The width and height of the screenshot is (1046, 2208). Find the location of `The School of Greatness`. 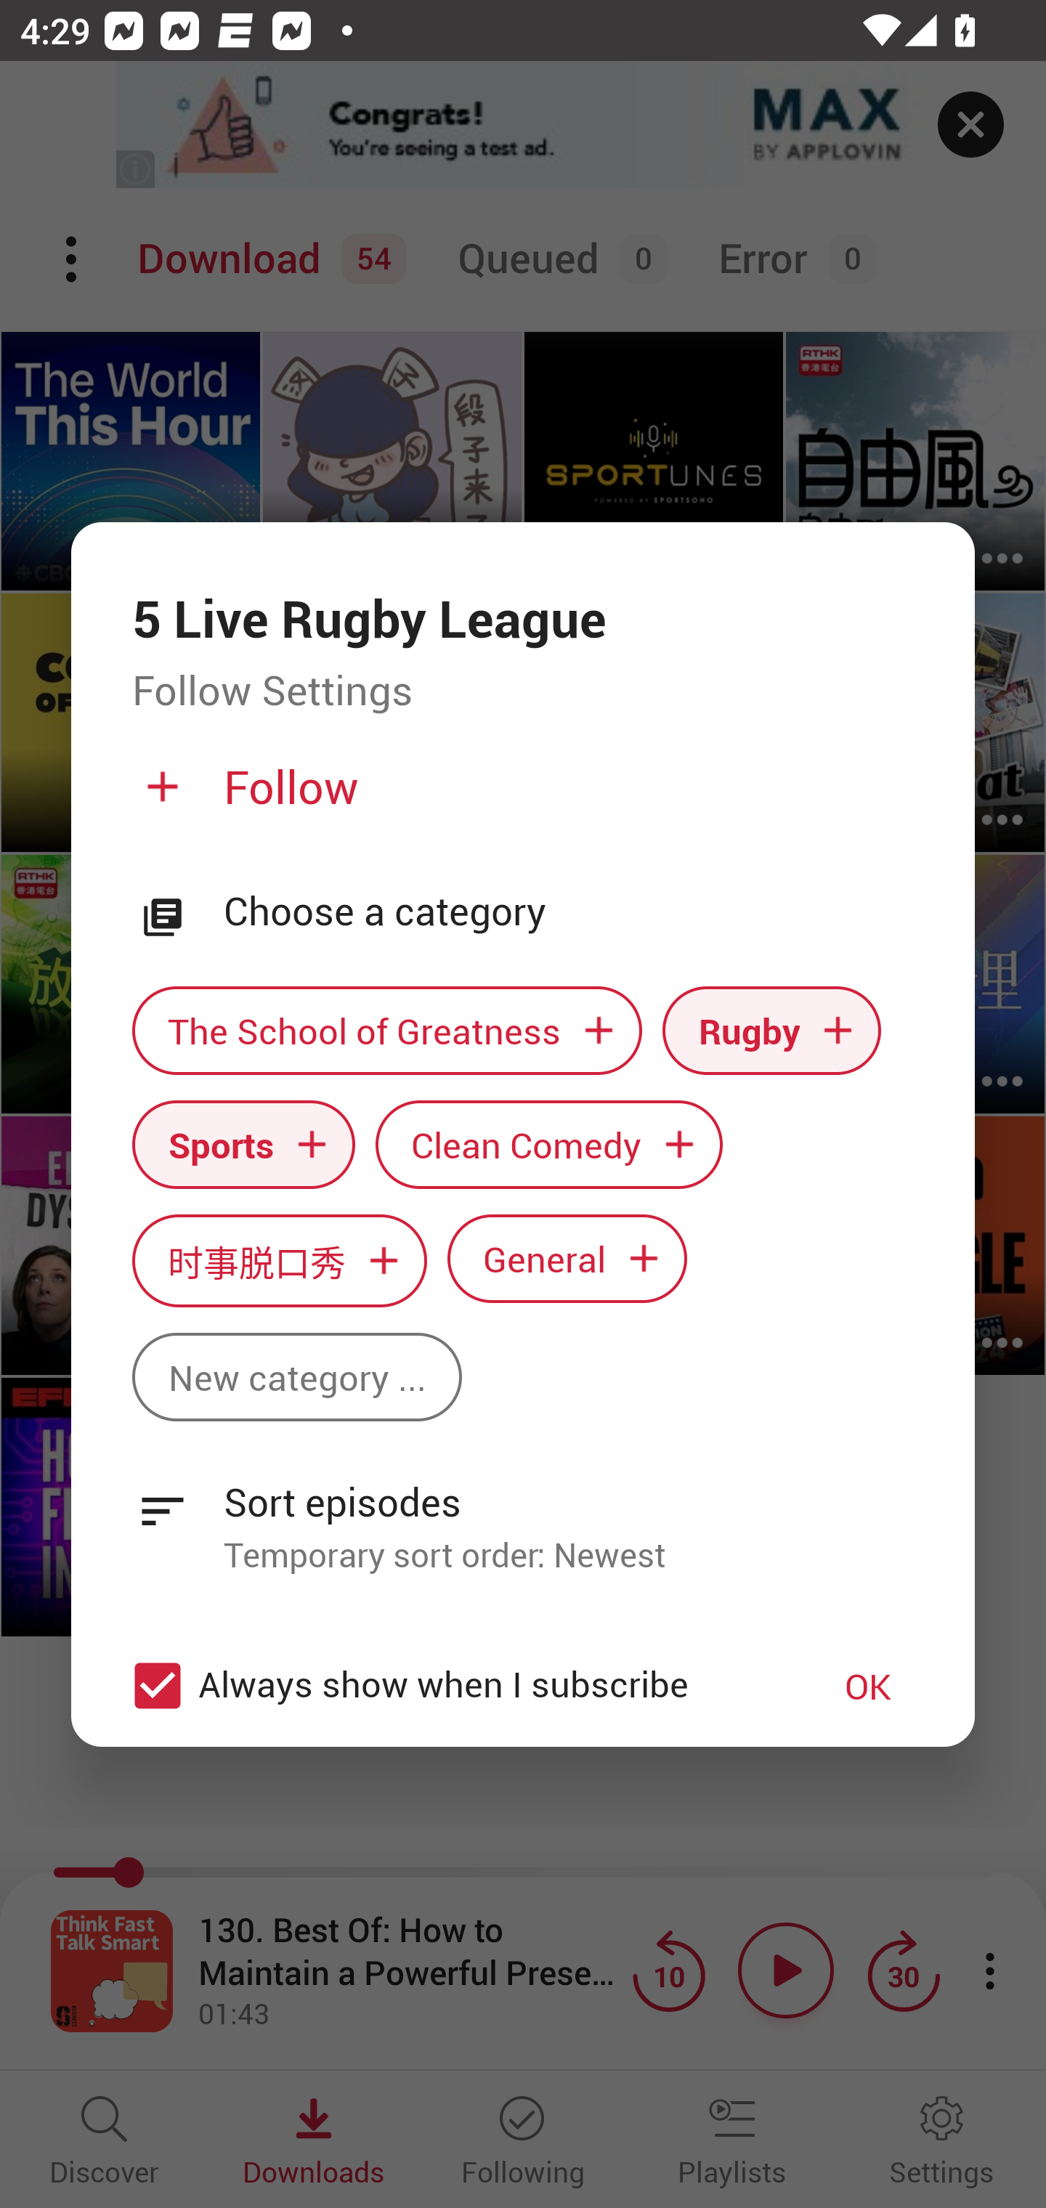

The School of Greatness is located at coordinates (386, 1031).